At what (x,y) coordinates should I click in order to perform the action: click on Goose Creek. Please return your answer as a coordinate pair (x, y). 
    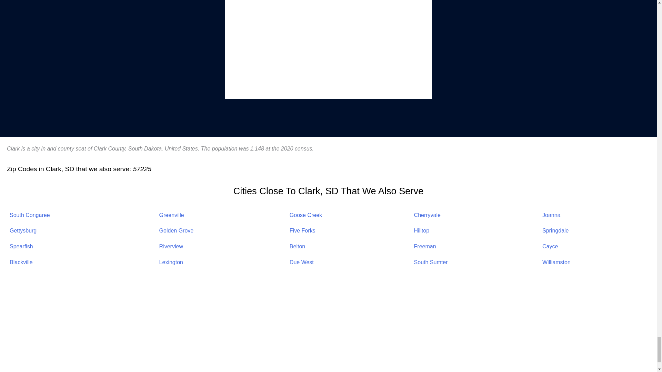
    Looking at the image, I should click on (305, 215).